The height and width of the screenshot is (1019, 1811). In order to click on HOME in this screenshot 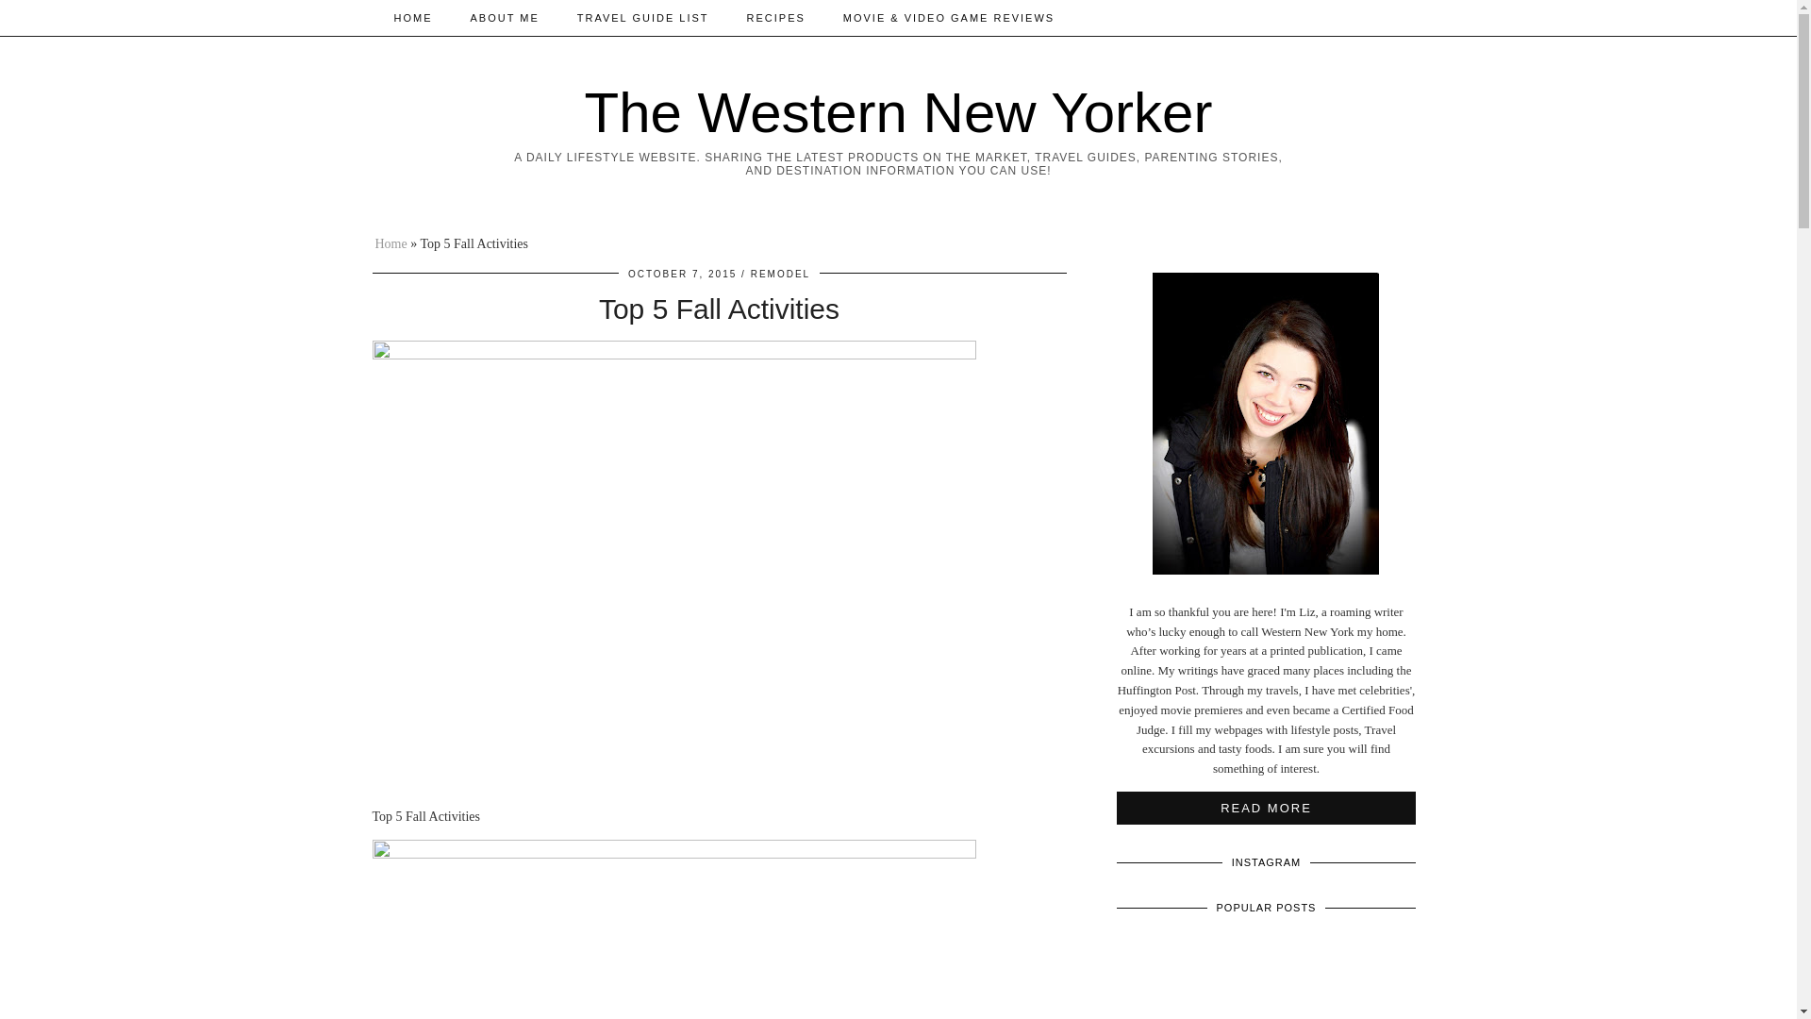, I will do `click(413, 17)`.